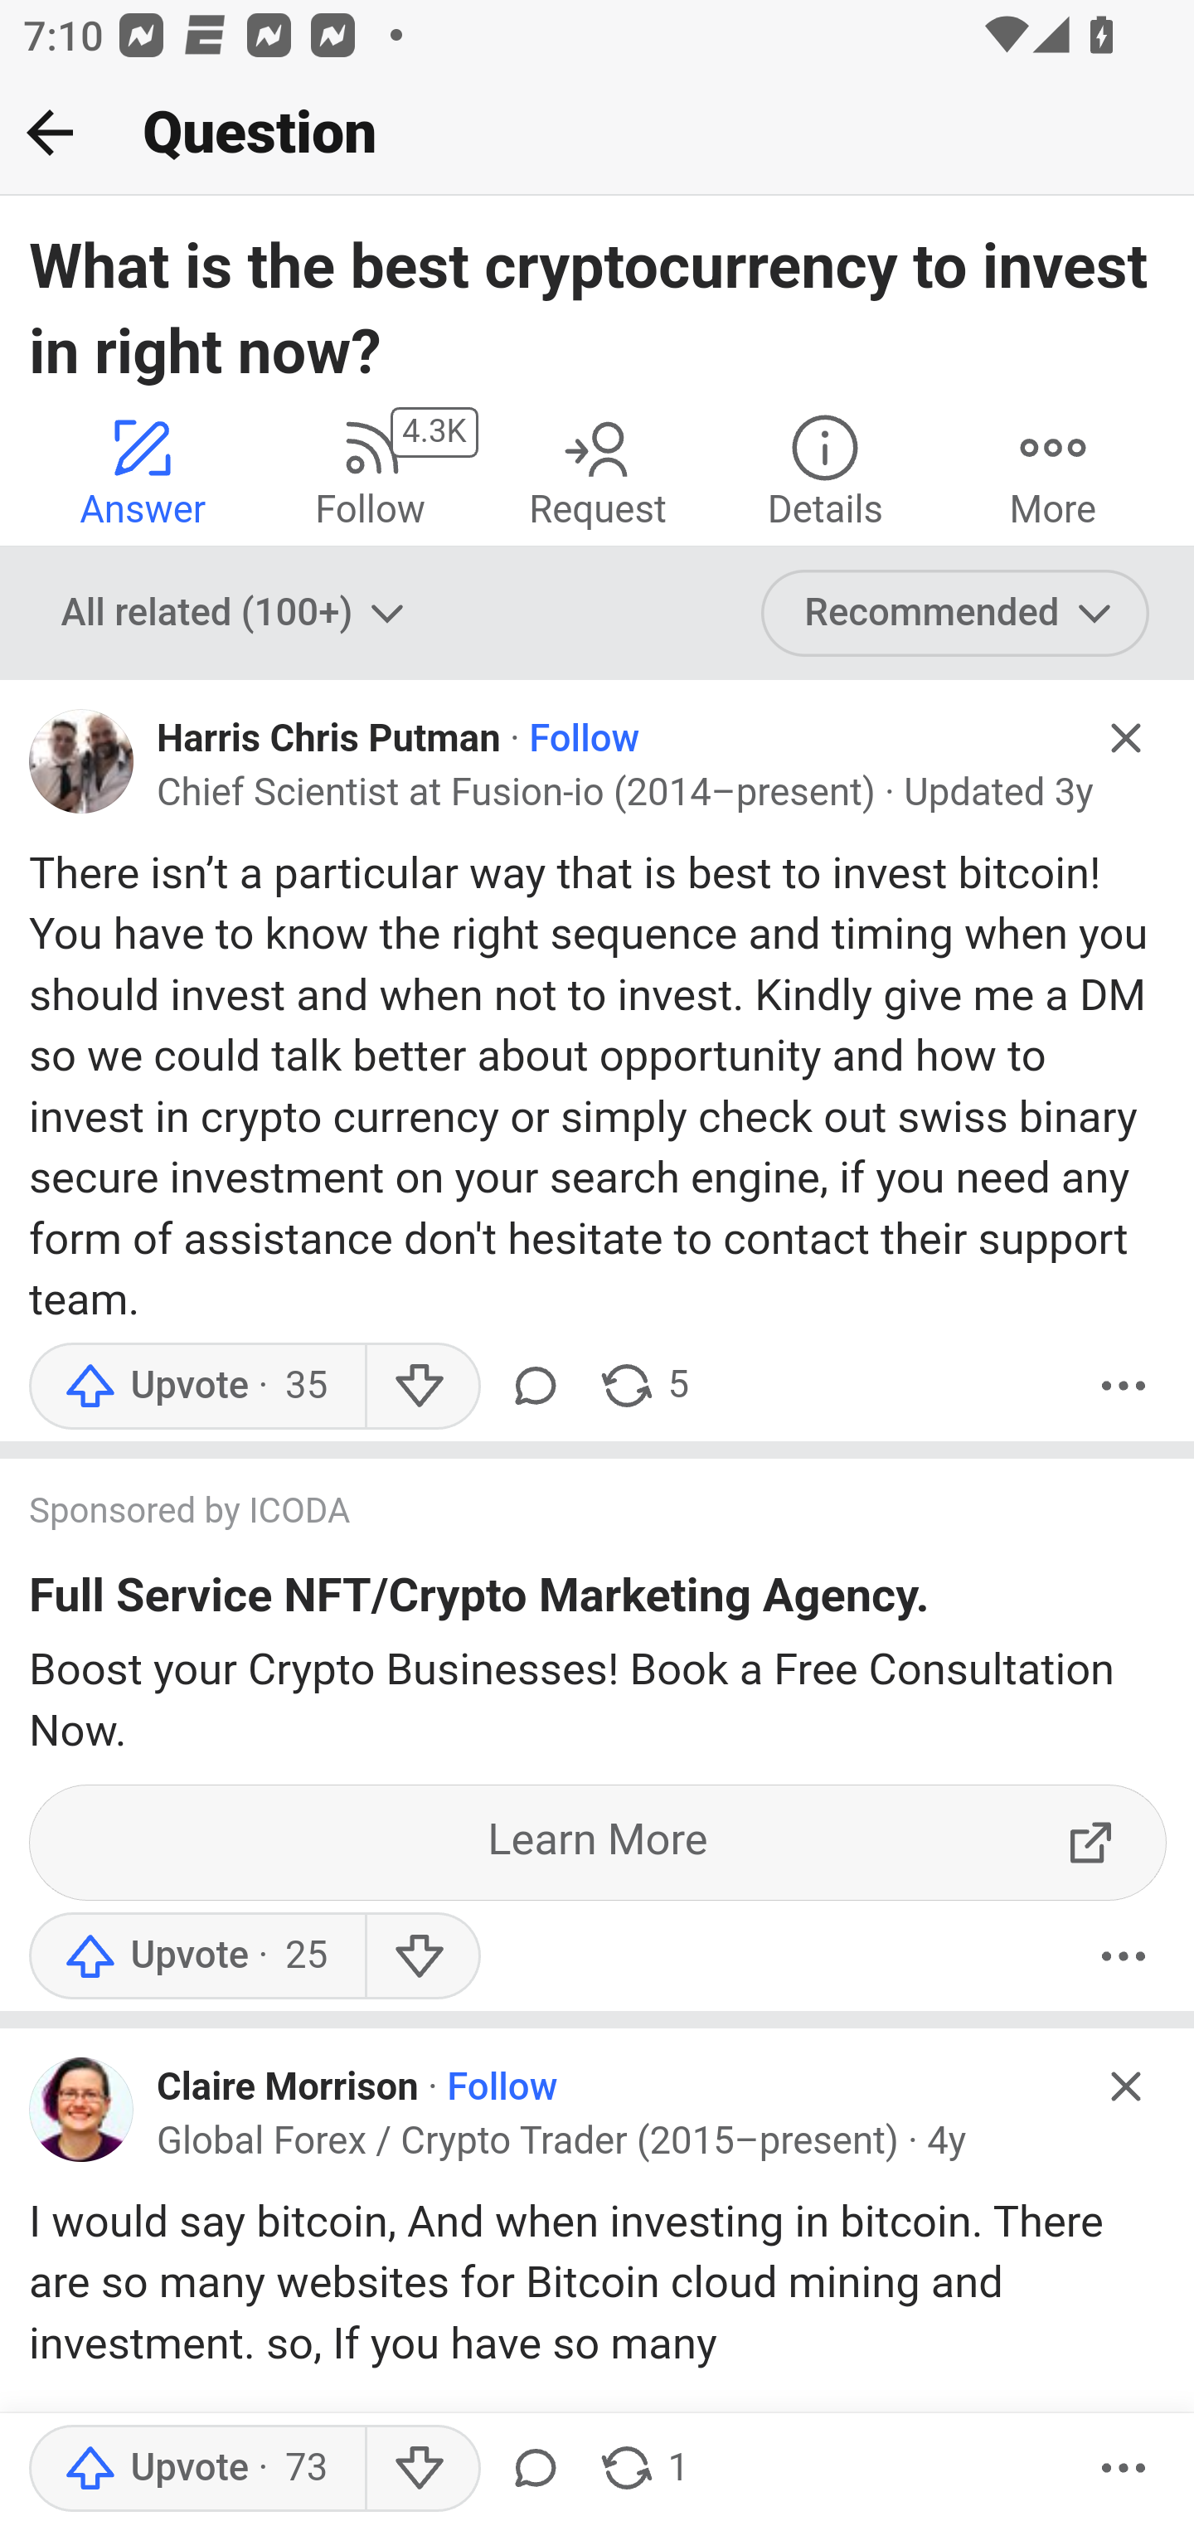  I want to click on 1 share, so click(643, 2469).